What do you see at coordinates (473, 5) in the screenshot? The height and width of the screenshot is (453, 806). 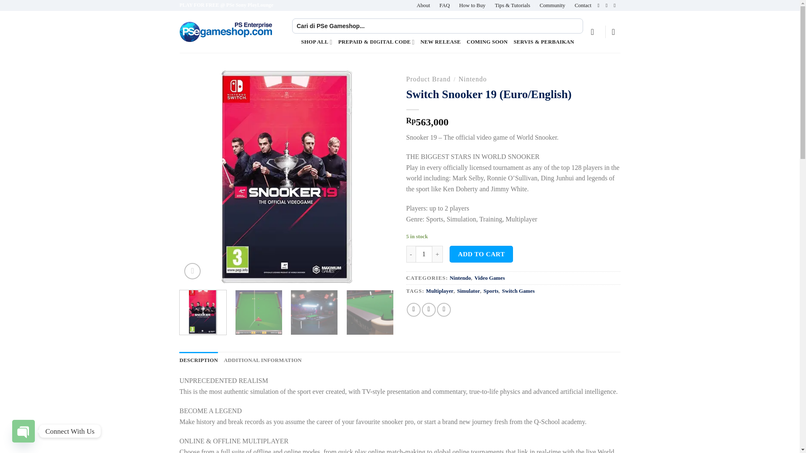 I see `How to Buy` at bounding box center [473, 5].